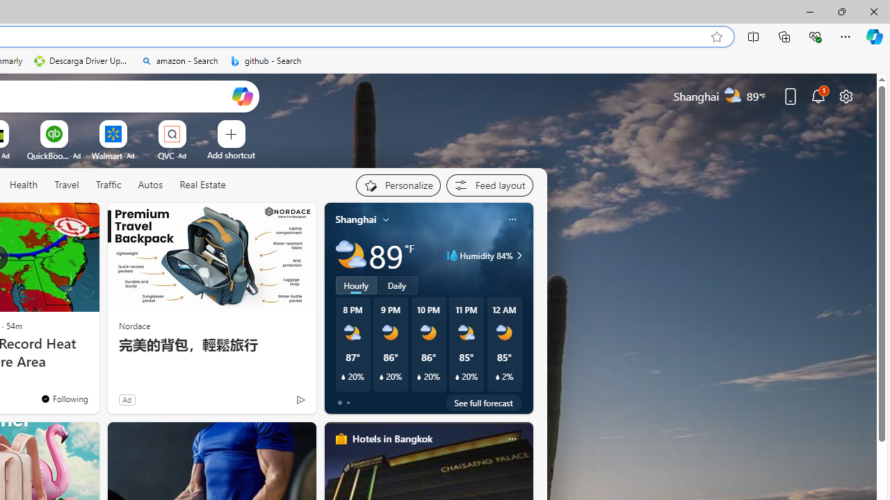  Describe the element at coordinates (108, 185) in the screenshot. I see `Traffic` at that location.